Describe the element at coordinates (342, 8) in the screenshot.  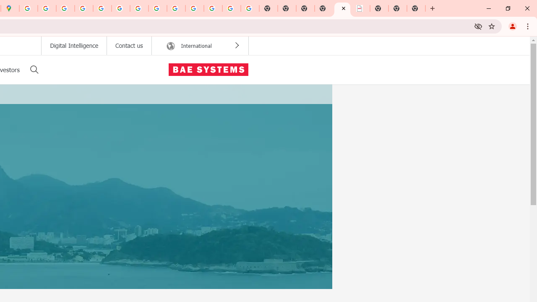
I see `LAAD Defence & Security 2025 | BAE Systems` at that location.